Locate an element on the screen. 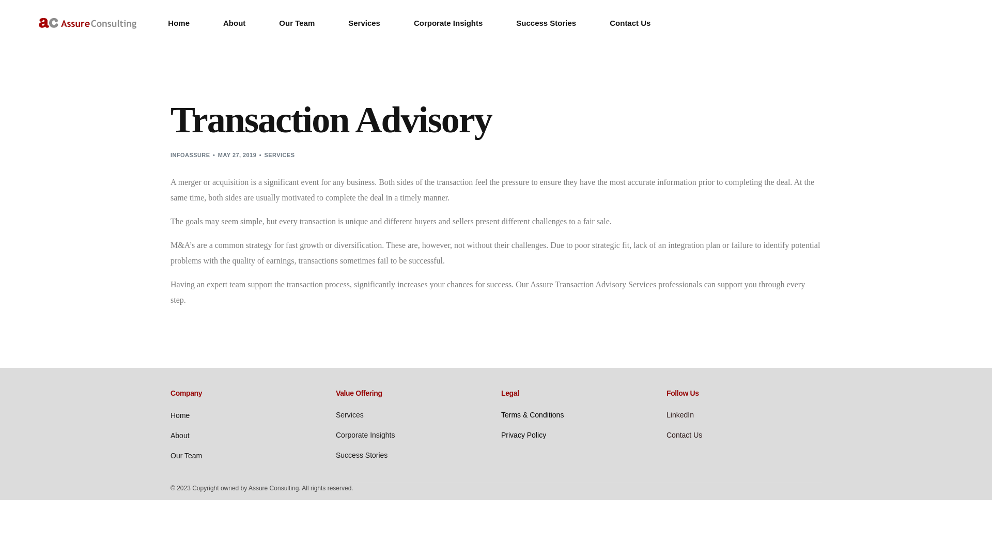  Success Stories is located at coordinates (413, 456).